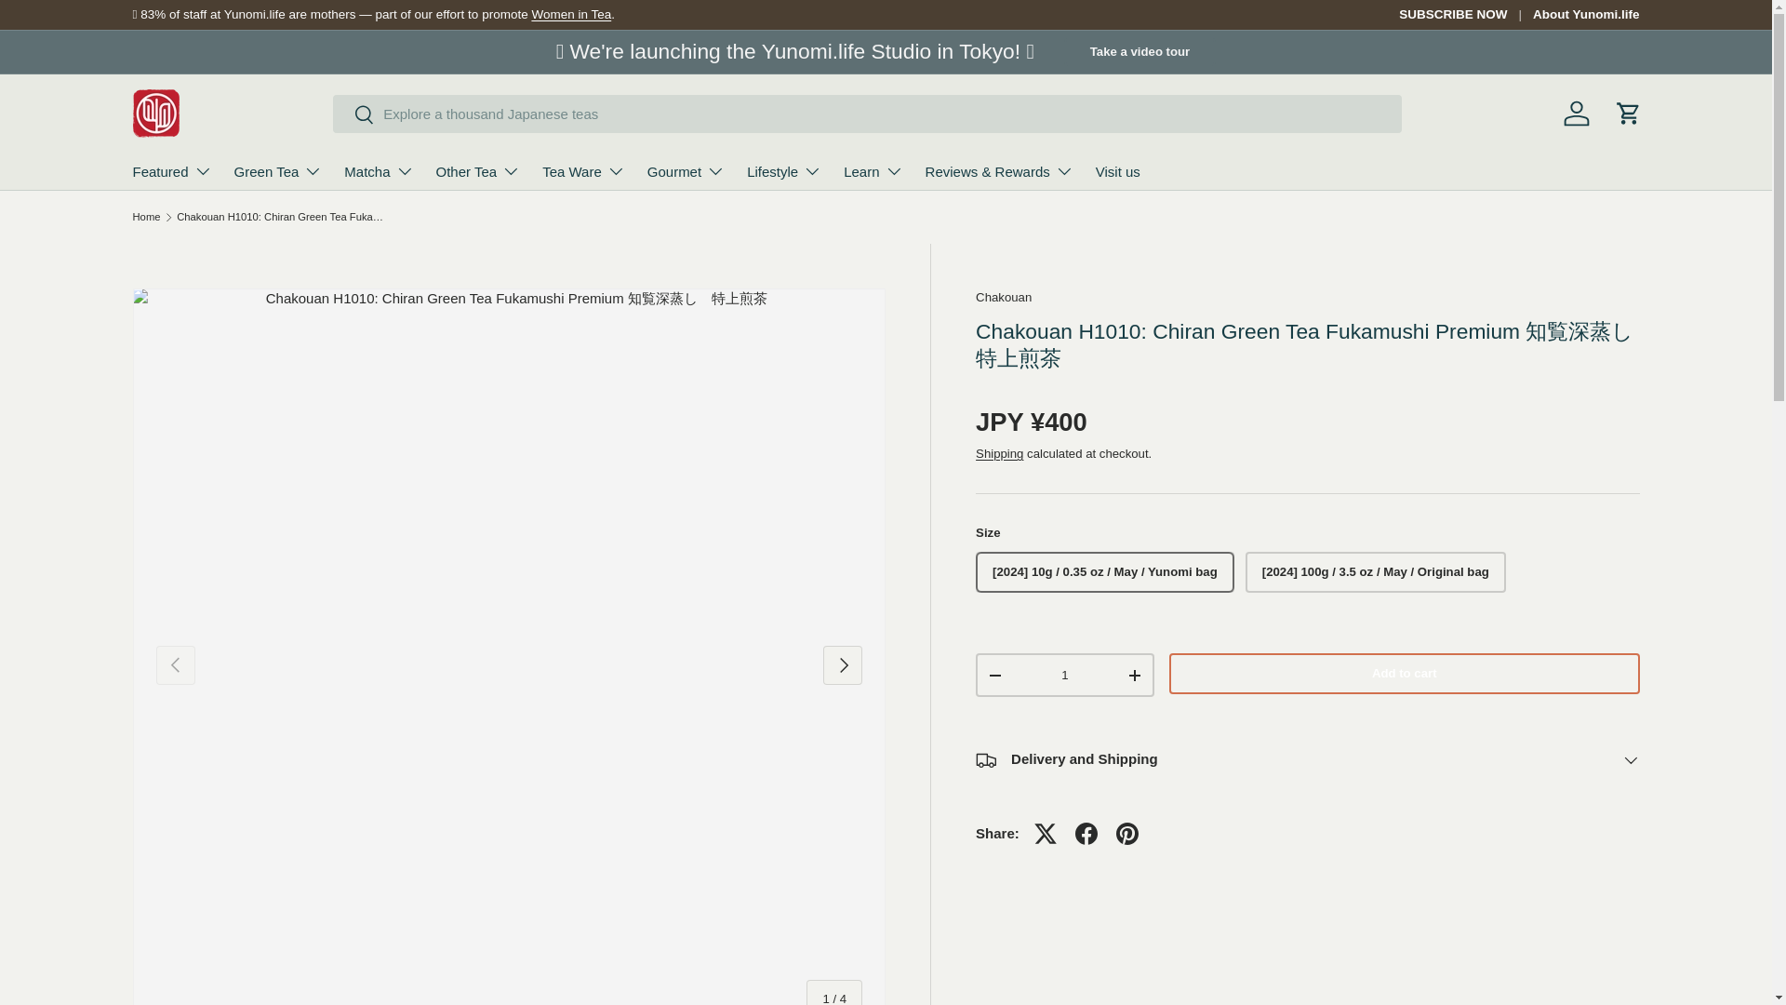  What do you see at coordinates (1064, 676) in the screenshot?
I see `1` at bounding box center [1064, 676].